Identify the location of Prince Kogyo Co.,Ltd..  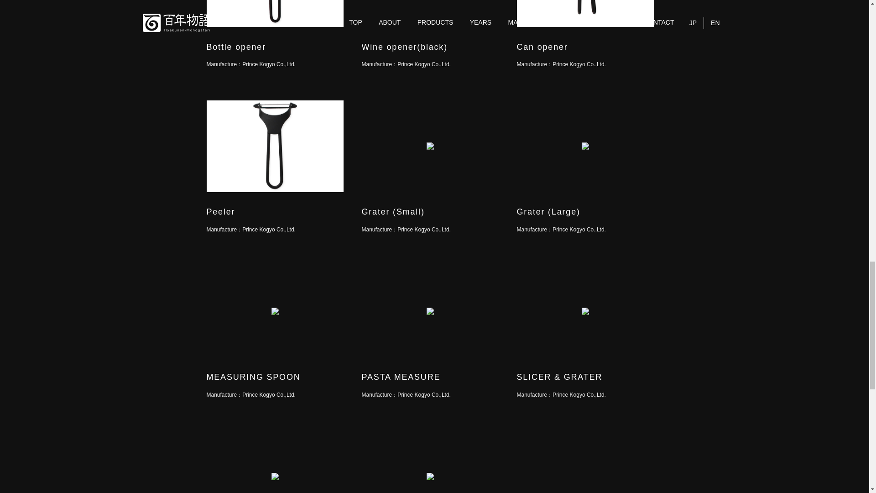
(424, 64).